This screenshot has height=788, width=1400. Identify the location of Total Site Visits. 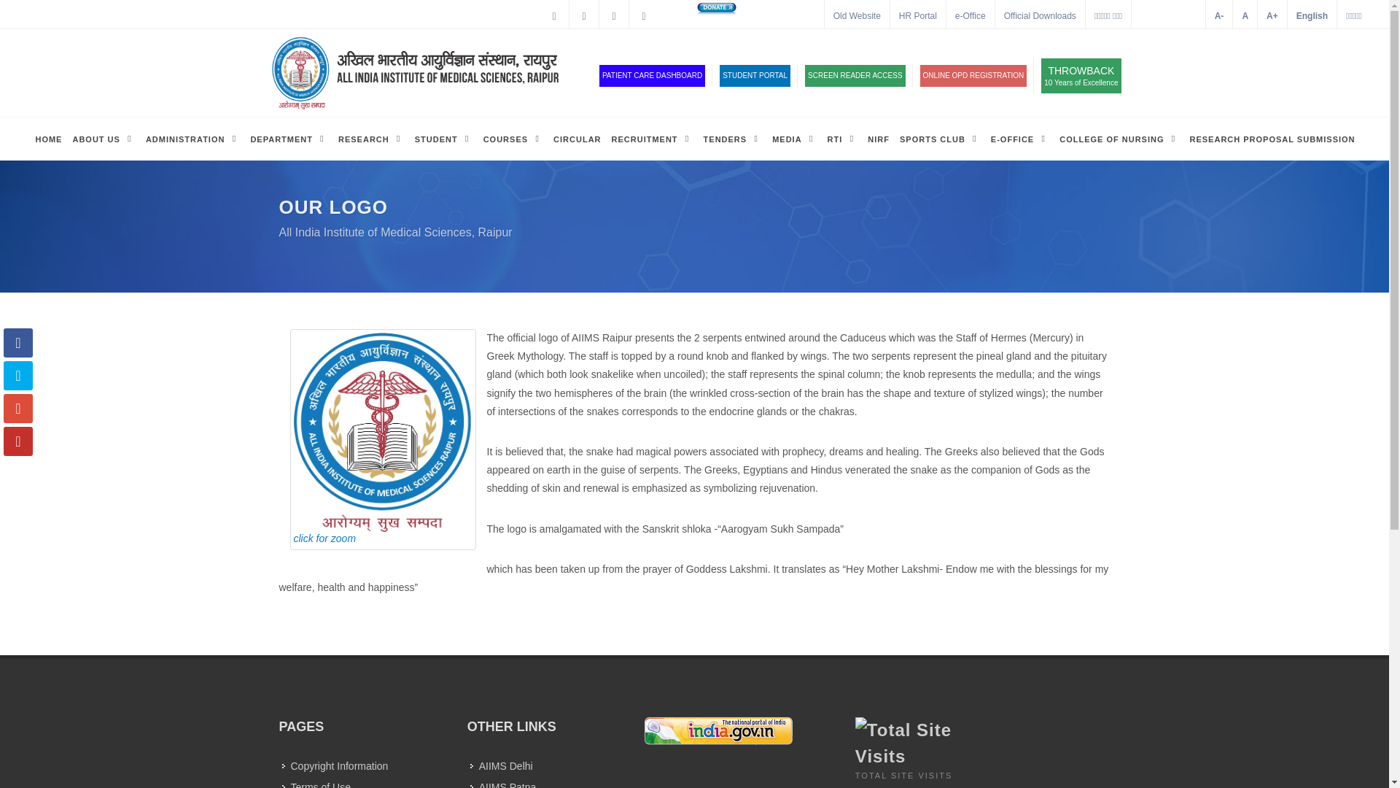
(855, 75).